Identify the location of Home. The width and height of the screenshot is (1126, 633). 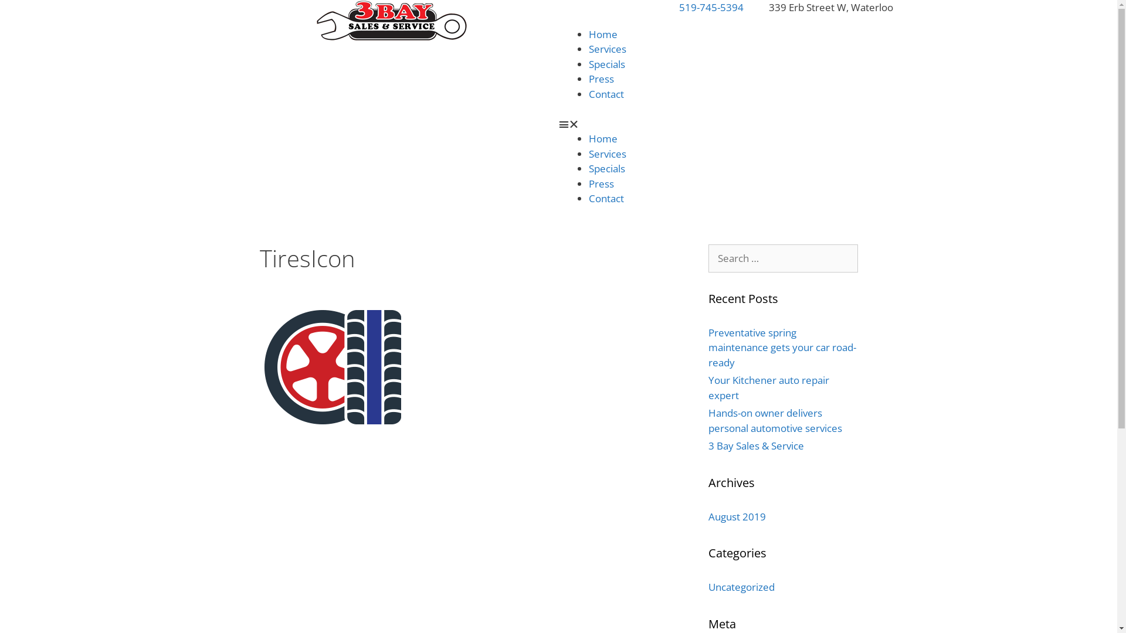
(603, 138).